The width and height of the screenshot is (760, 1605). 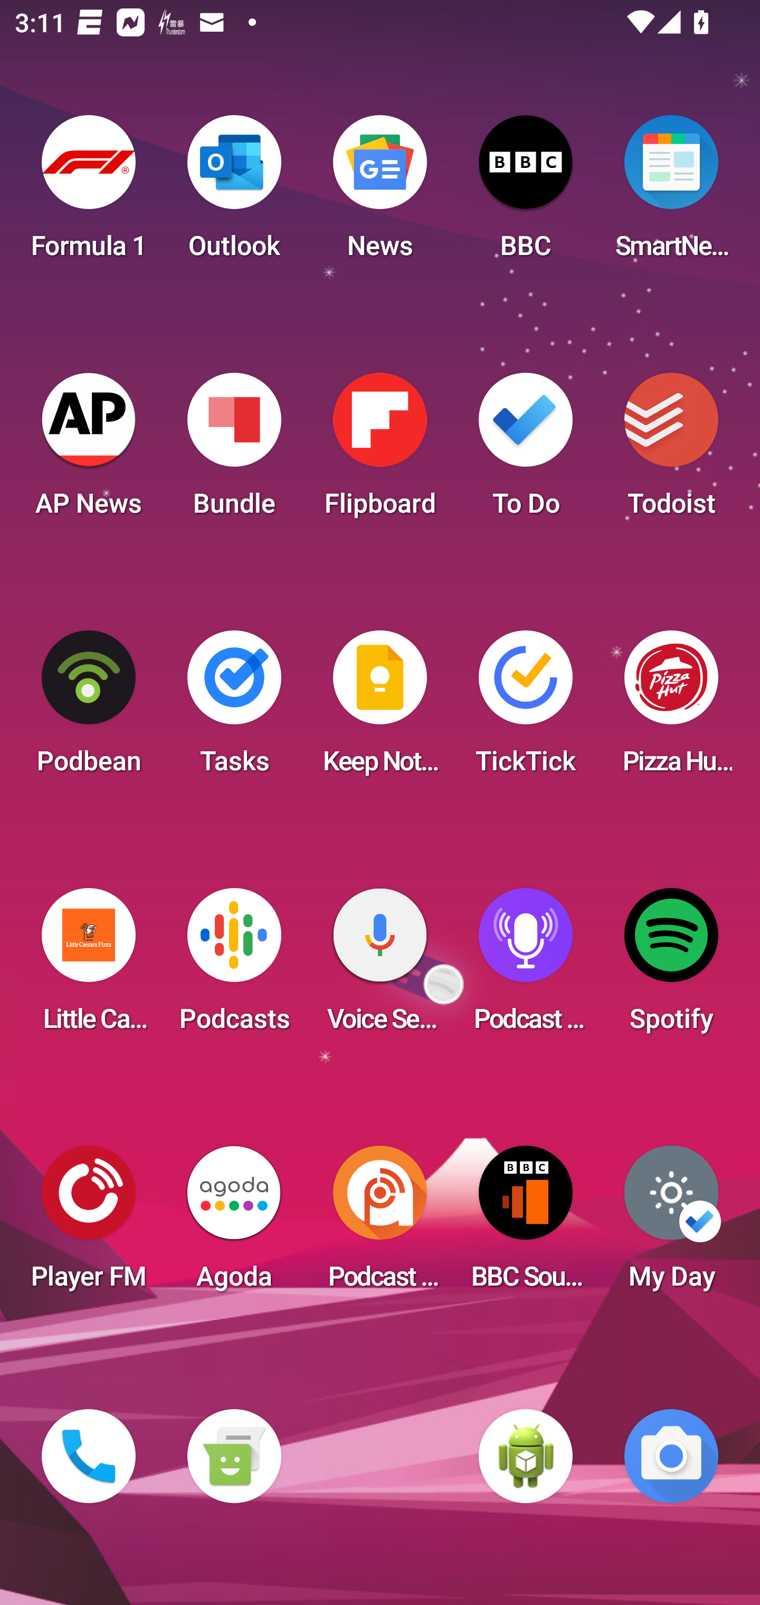 I want to click on Camera, so click(x=671, y=1456).